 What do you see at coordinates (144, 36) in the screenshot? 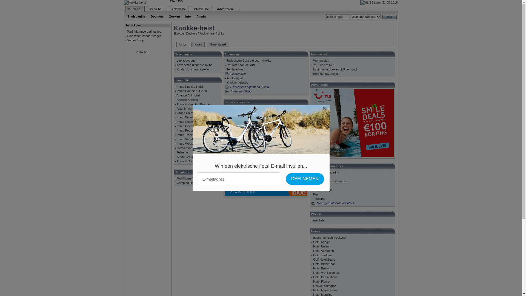
I see `Geld lenen zonder vragen` at bounding box center [144, 36].